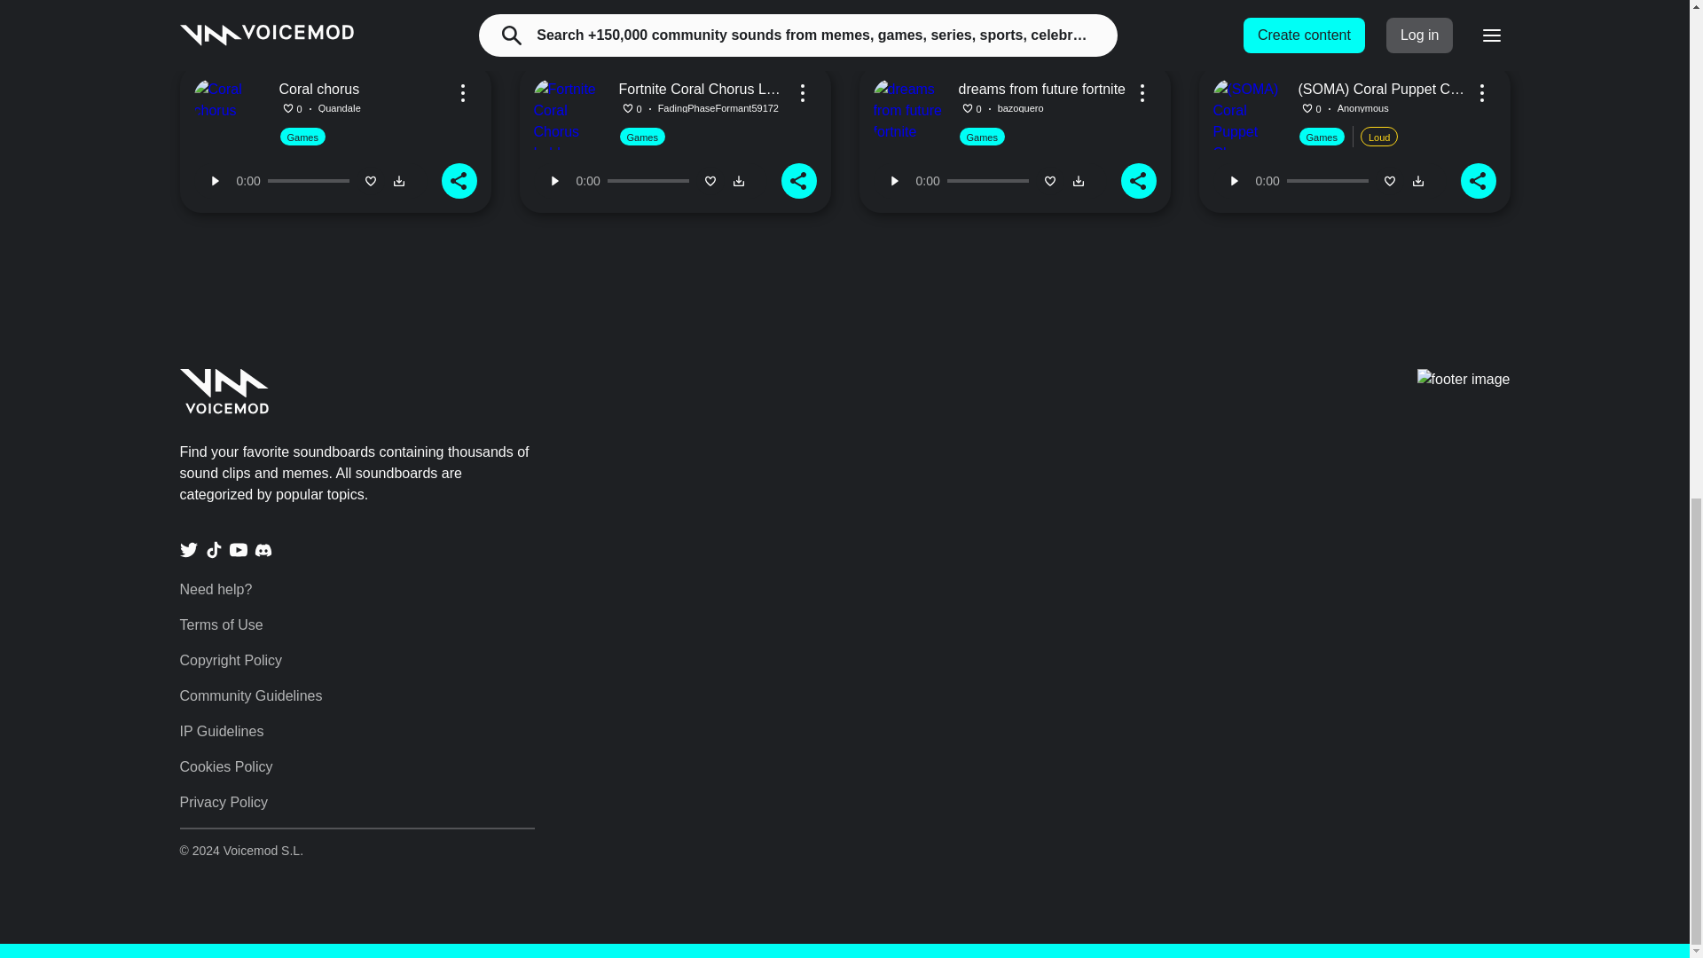 Image resolution: width=1703 pixels, height=958 pixels. Describe the element at coordinates (987, 11) in the screenshot. I see `0` at that location.